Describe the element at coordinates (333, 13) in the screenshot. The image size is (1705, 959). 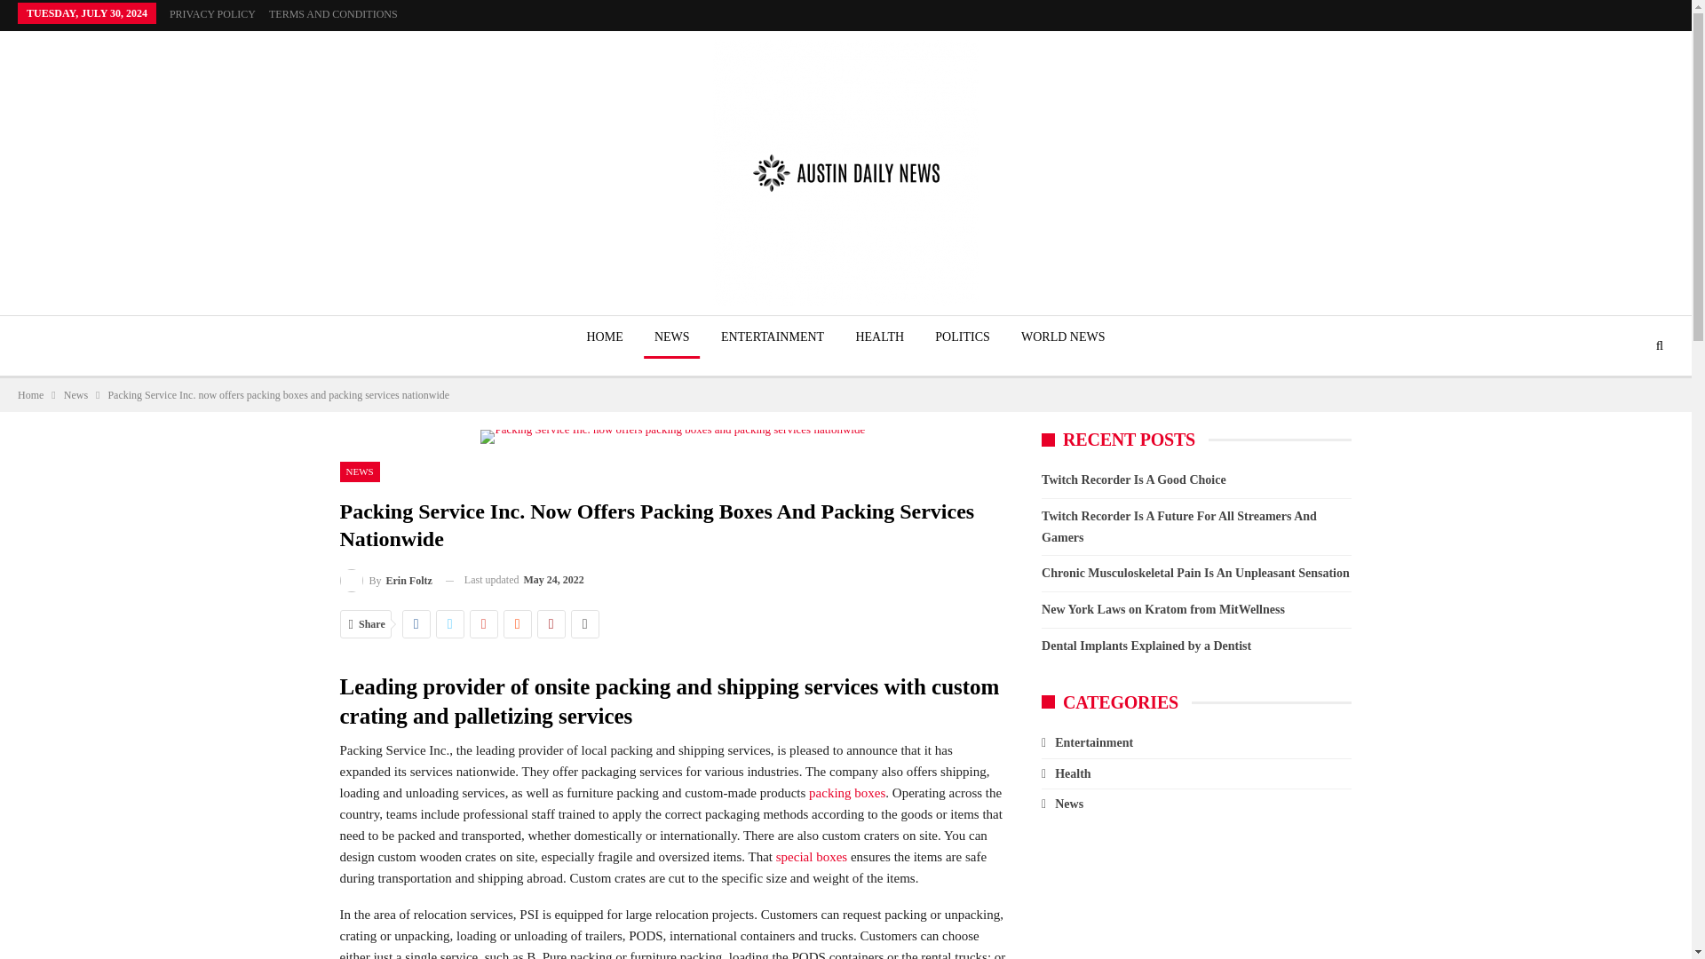
I see `TERMS AND CONDITIONS` at that location.